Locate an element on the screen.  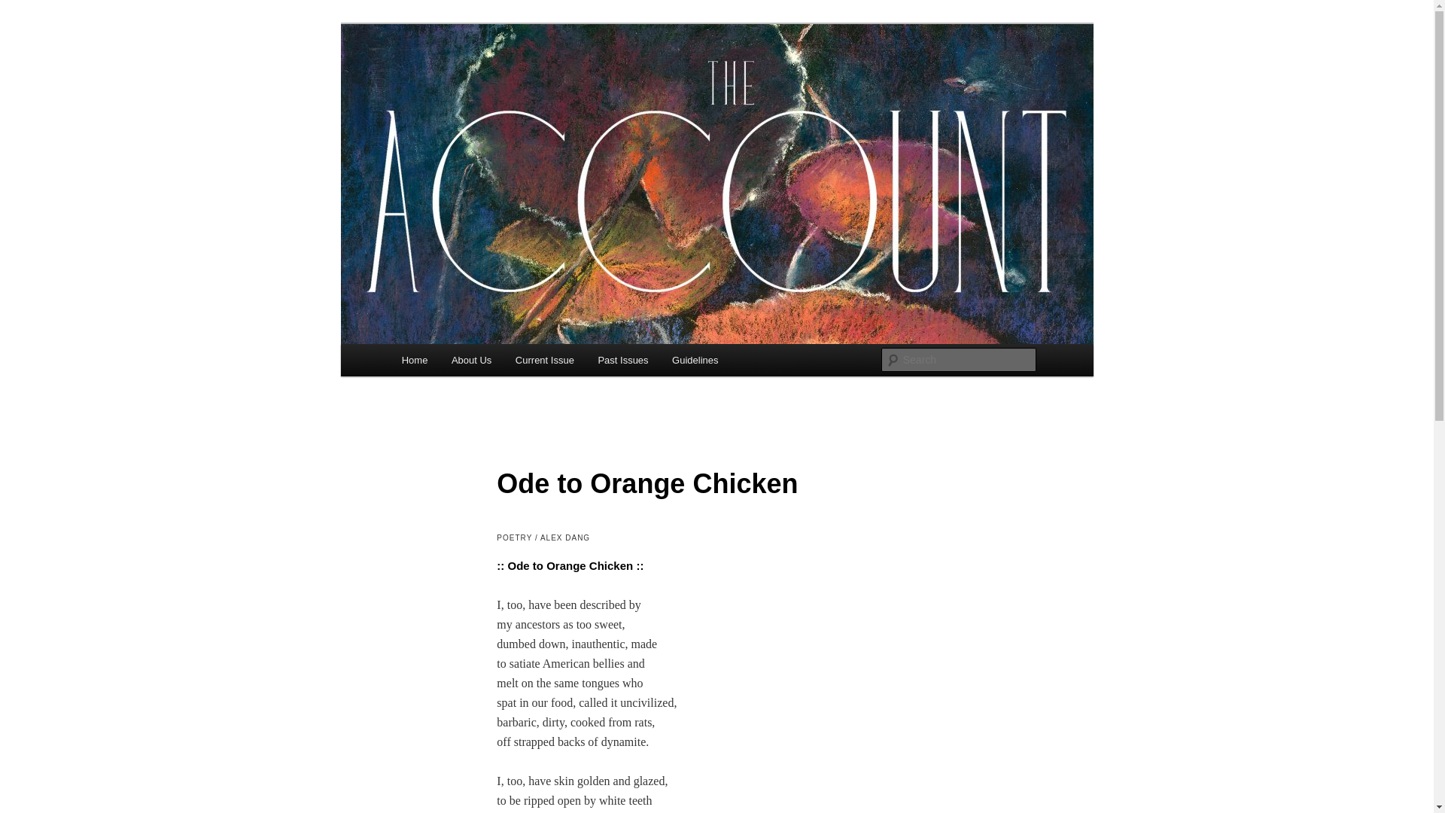
Skip to primary content is located at coordinates (469, 362).